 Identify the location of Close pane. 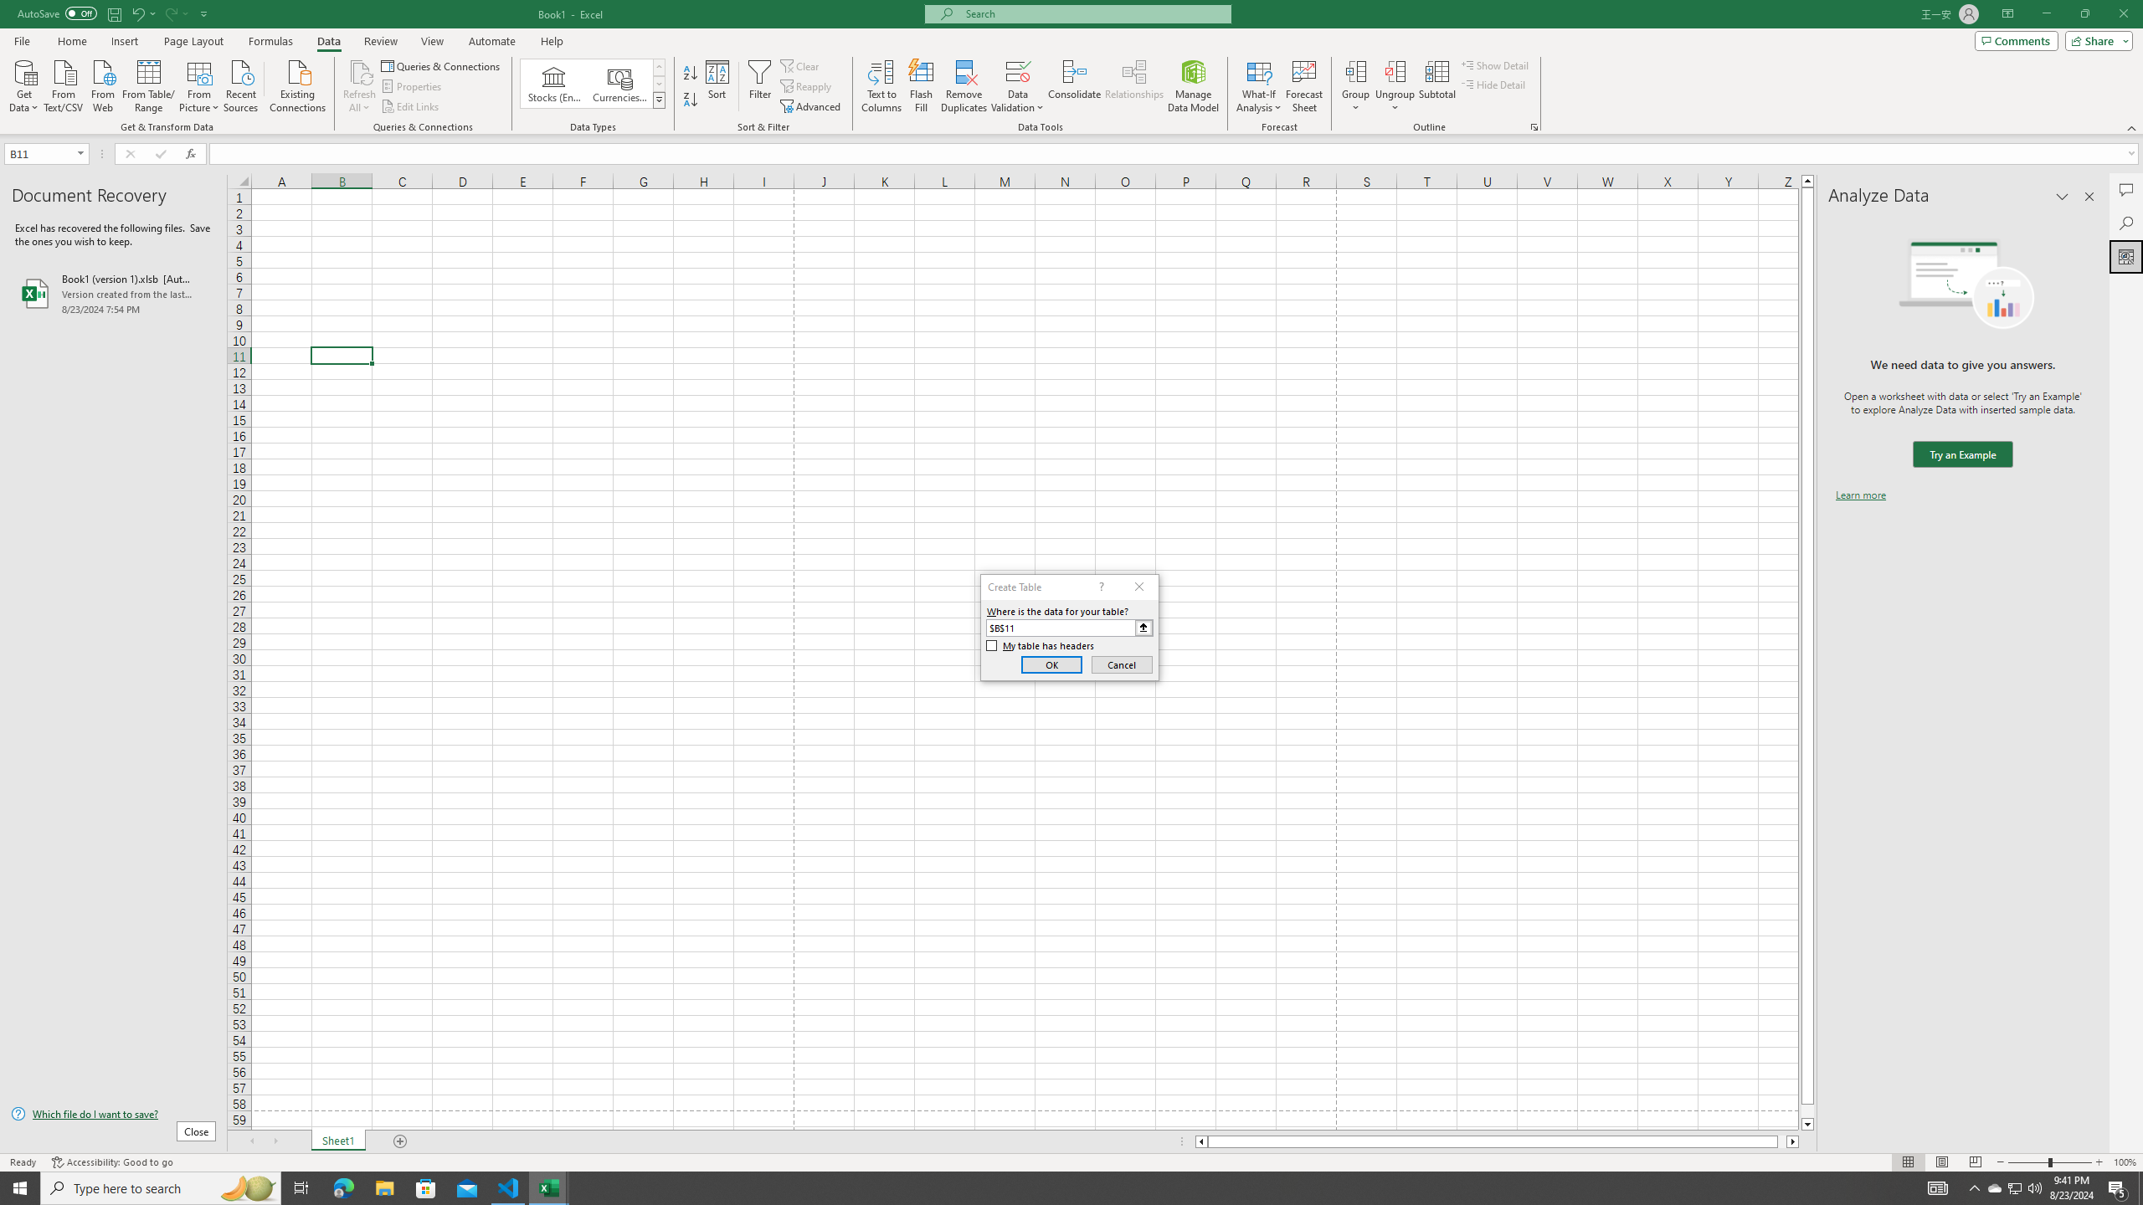
(2089, 197).